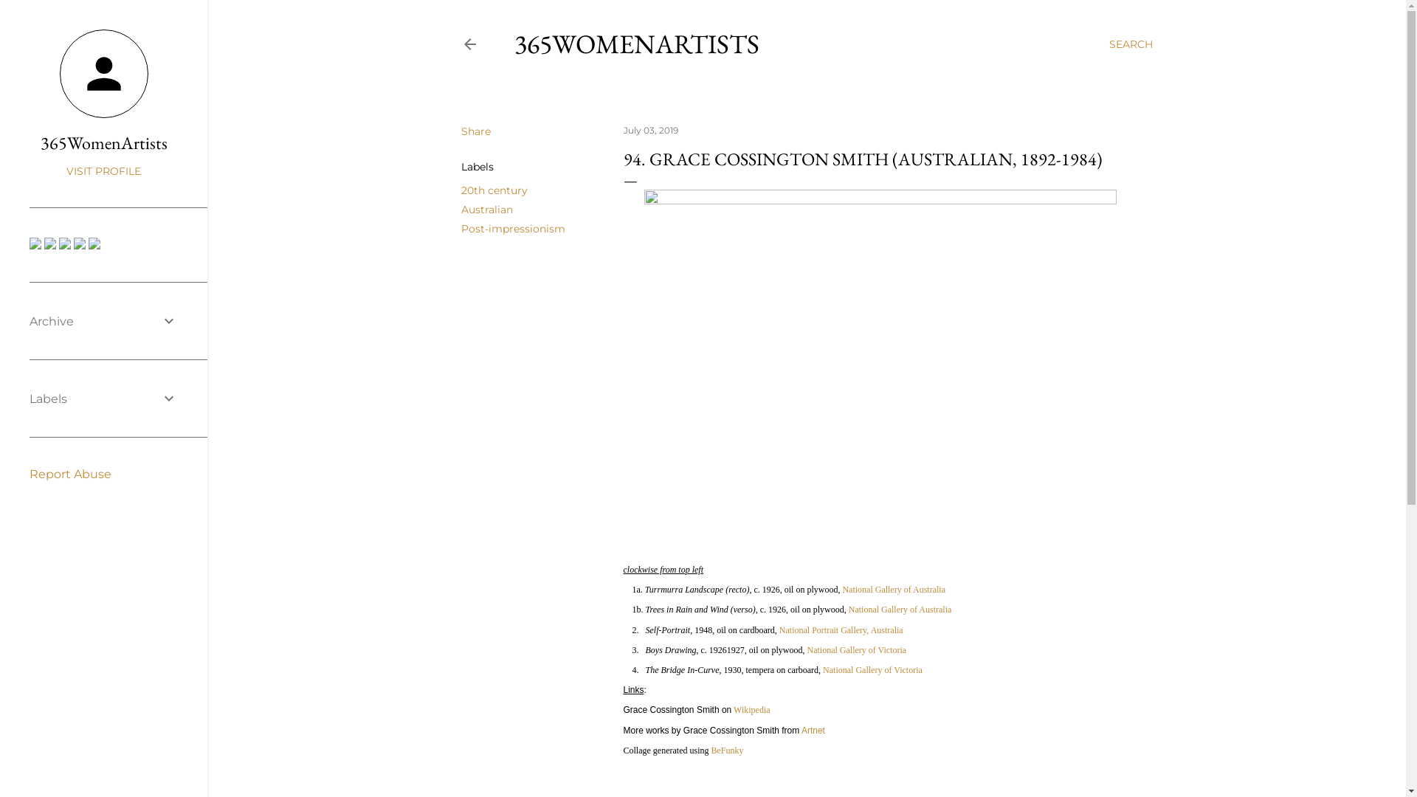 Image resolution: width=1417 pixels, height=797 pixels. I want to click on Report Abuse, so click(71, 474).